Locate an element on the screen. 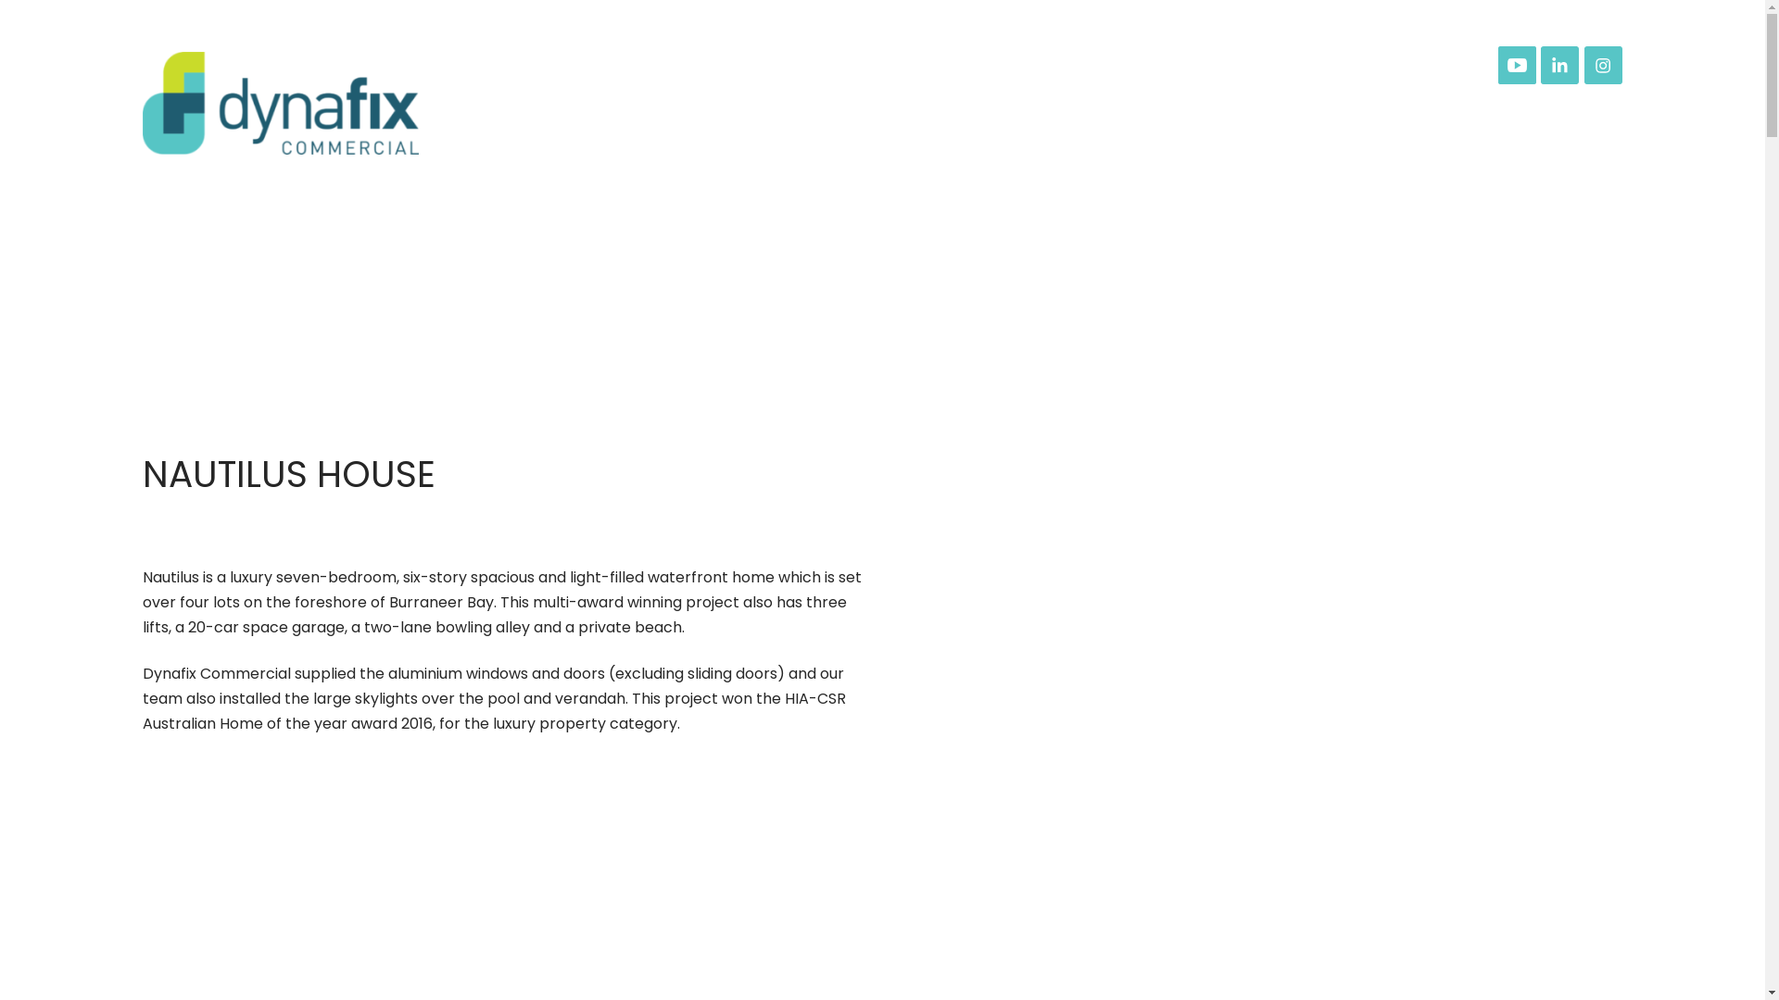 The image size is (1779, 1000). SERVICES is located at coordinates (1103, 114).